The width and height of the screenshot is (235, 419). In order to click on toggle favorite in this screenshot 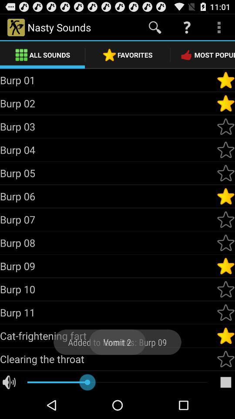, I will do `click(226, 289)`.